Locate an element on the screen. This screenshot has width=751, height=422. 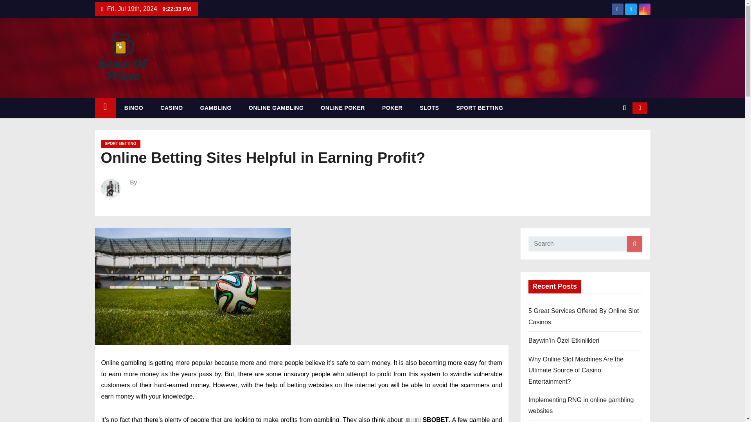
GAMBLING is located at coordinates (216, 108).